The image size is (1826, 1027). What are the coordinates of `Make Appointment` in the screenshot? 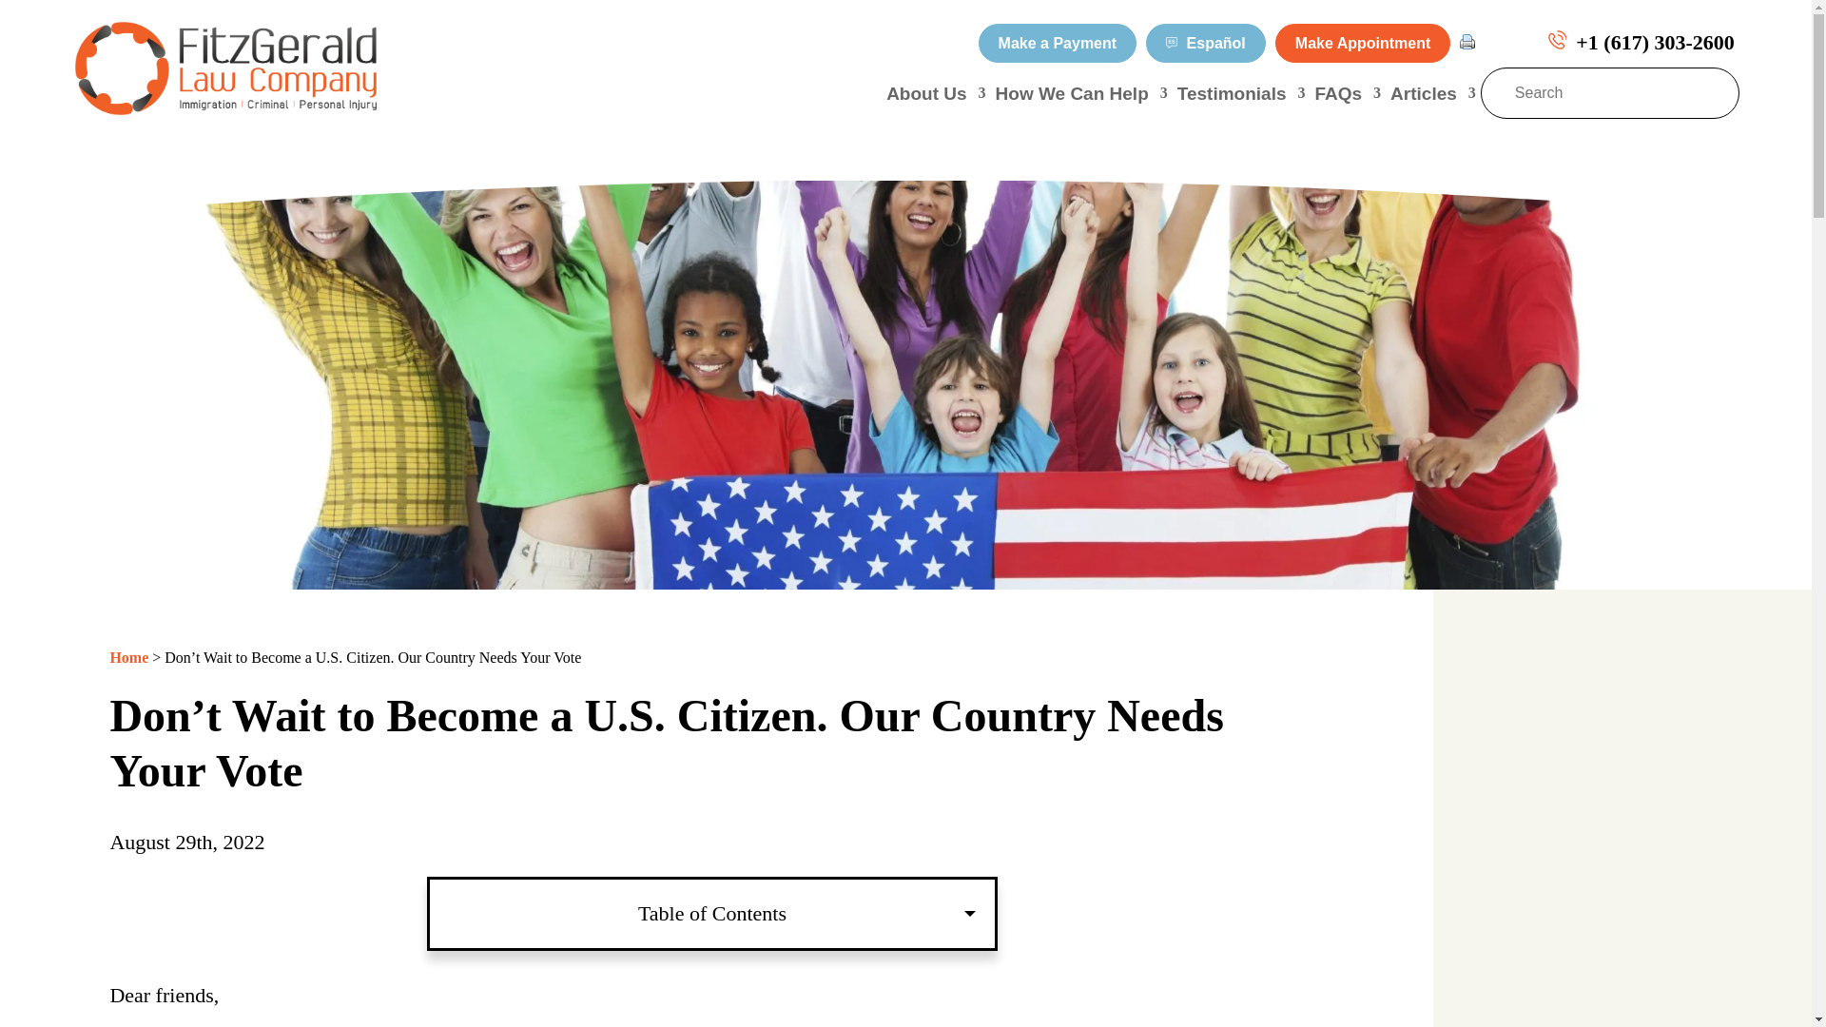 It's located at (1363, 42).